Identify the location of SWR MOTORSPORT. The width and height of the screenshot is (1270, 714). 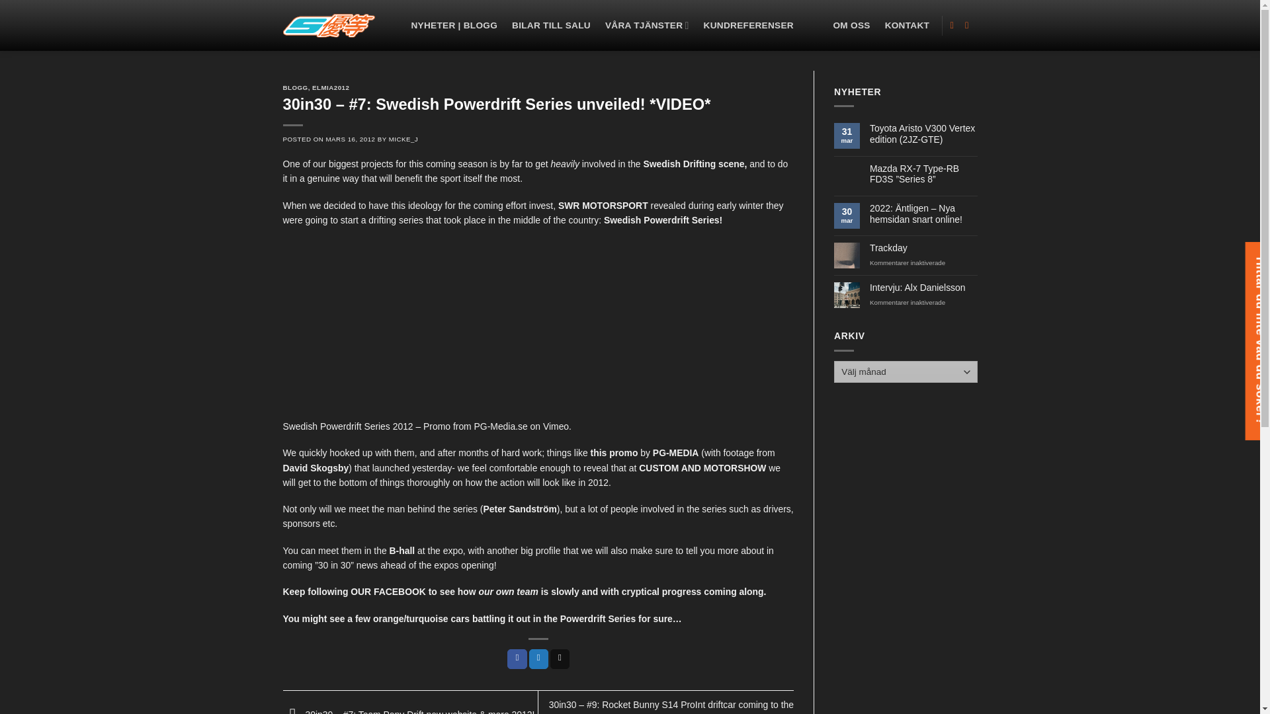
(605, 205).